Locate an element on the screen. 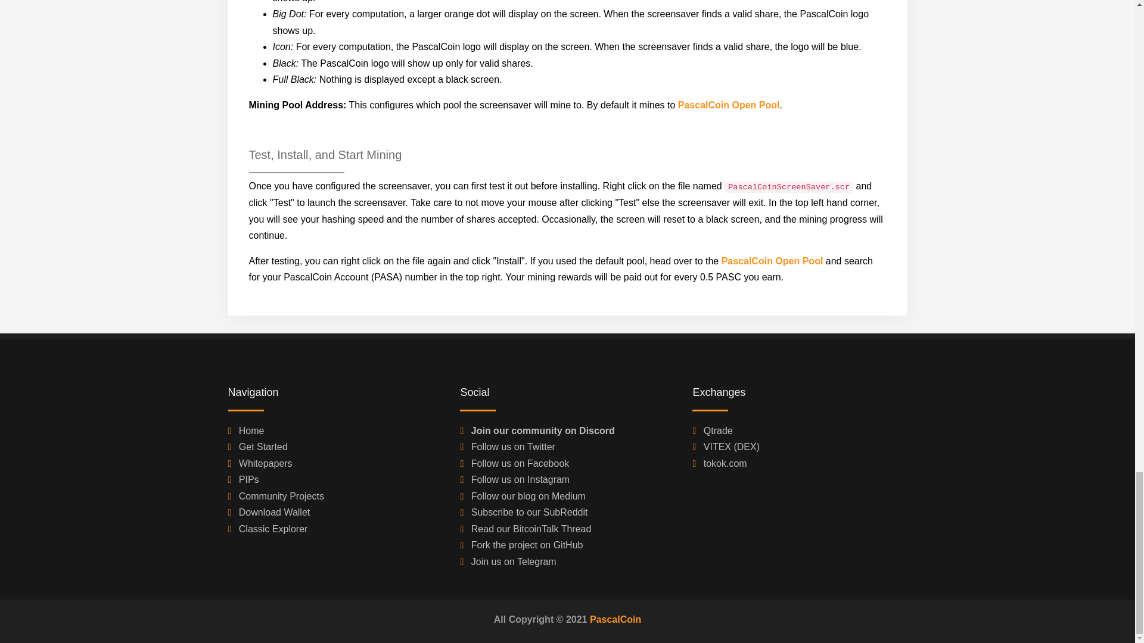  Join us on Telegram is located at coordinates (514, 561).